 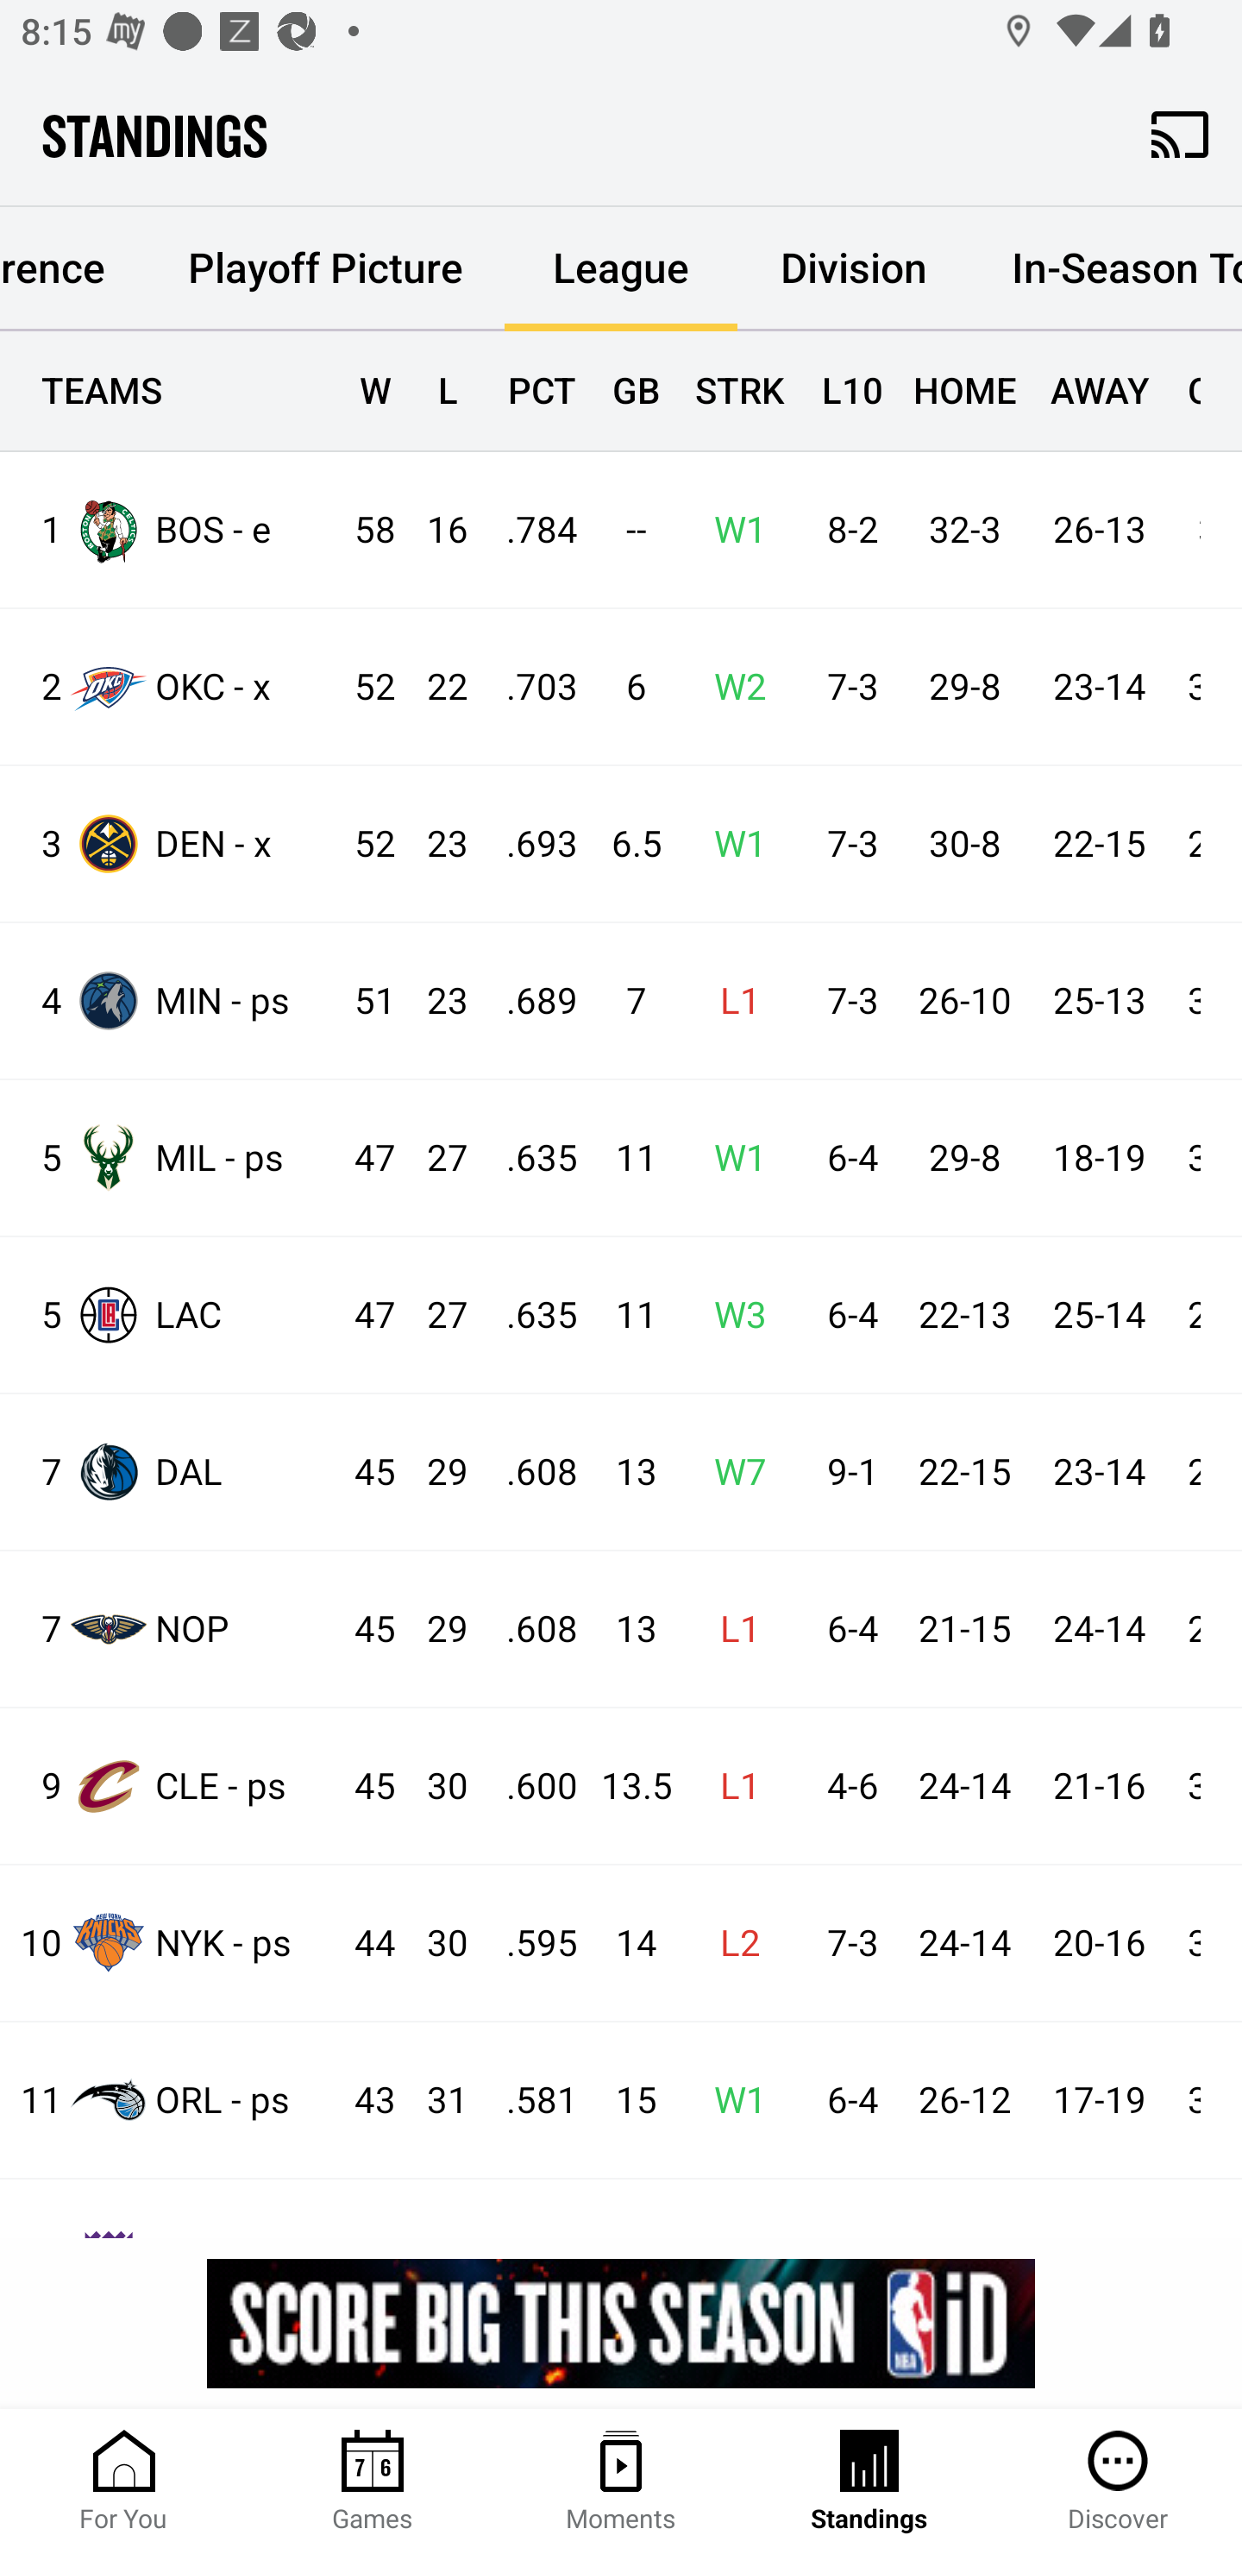 What do you see at coordinates (844, 844) in the screenshot?
I see `7-3` at bounding box center [844, 844].